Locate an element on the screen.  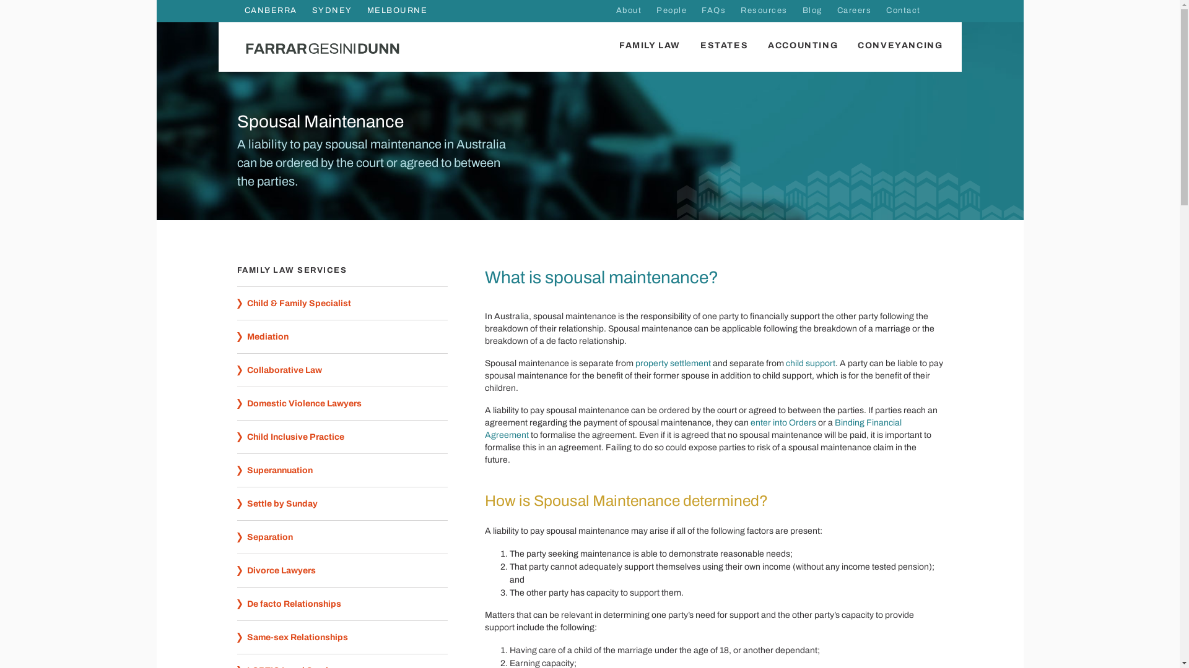
CANBERRA is located at coordinates (270, 11).